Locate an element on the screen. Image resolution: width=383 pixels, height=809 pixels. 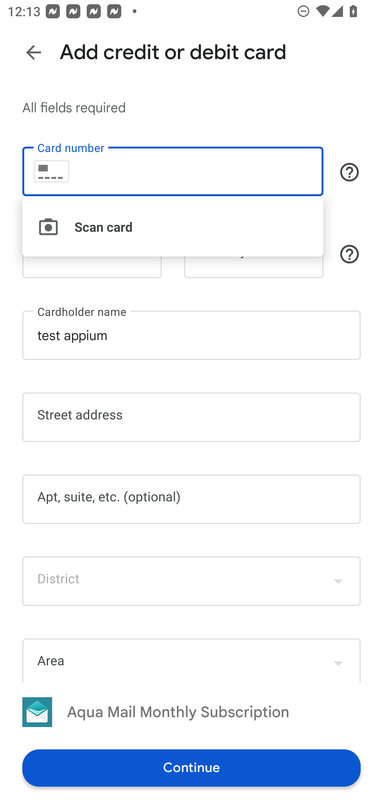
Street address is located at coordinates (191, 417).